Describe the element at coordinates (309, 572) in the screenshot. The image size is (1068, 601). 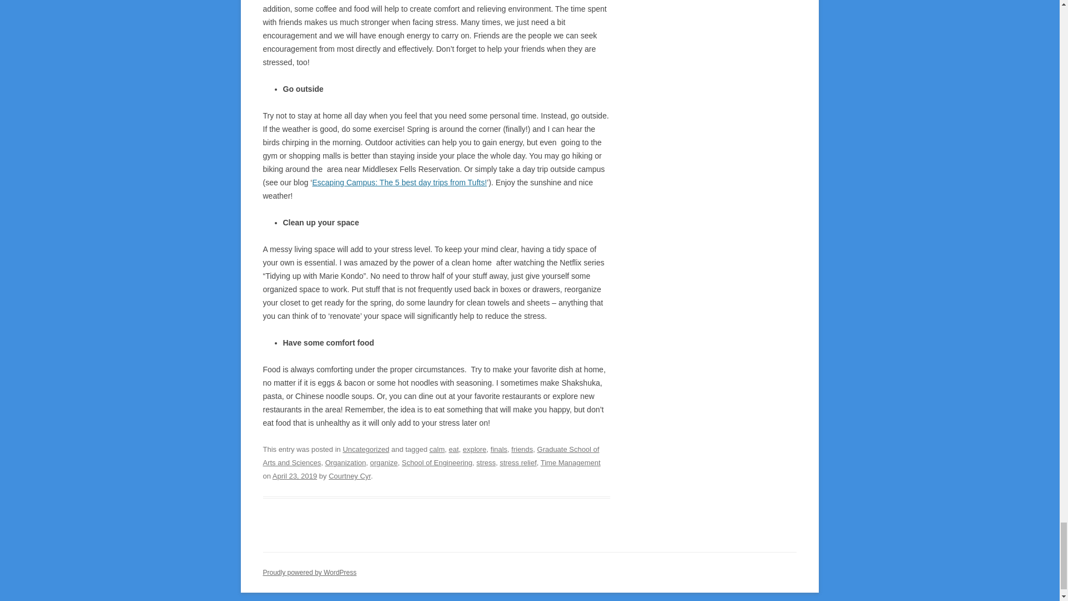
I see `Semantic Personal Publishing Platform` at that location.